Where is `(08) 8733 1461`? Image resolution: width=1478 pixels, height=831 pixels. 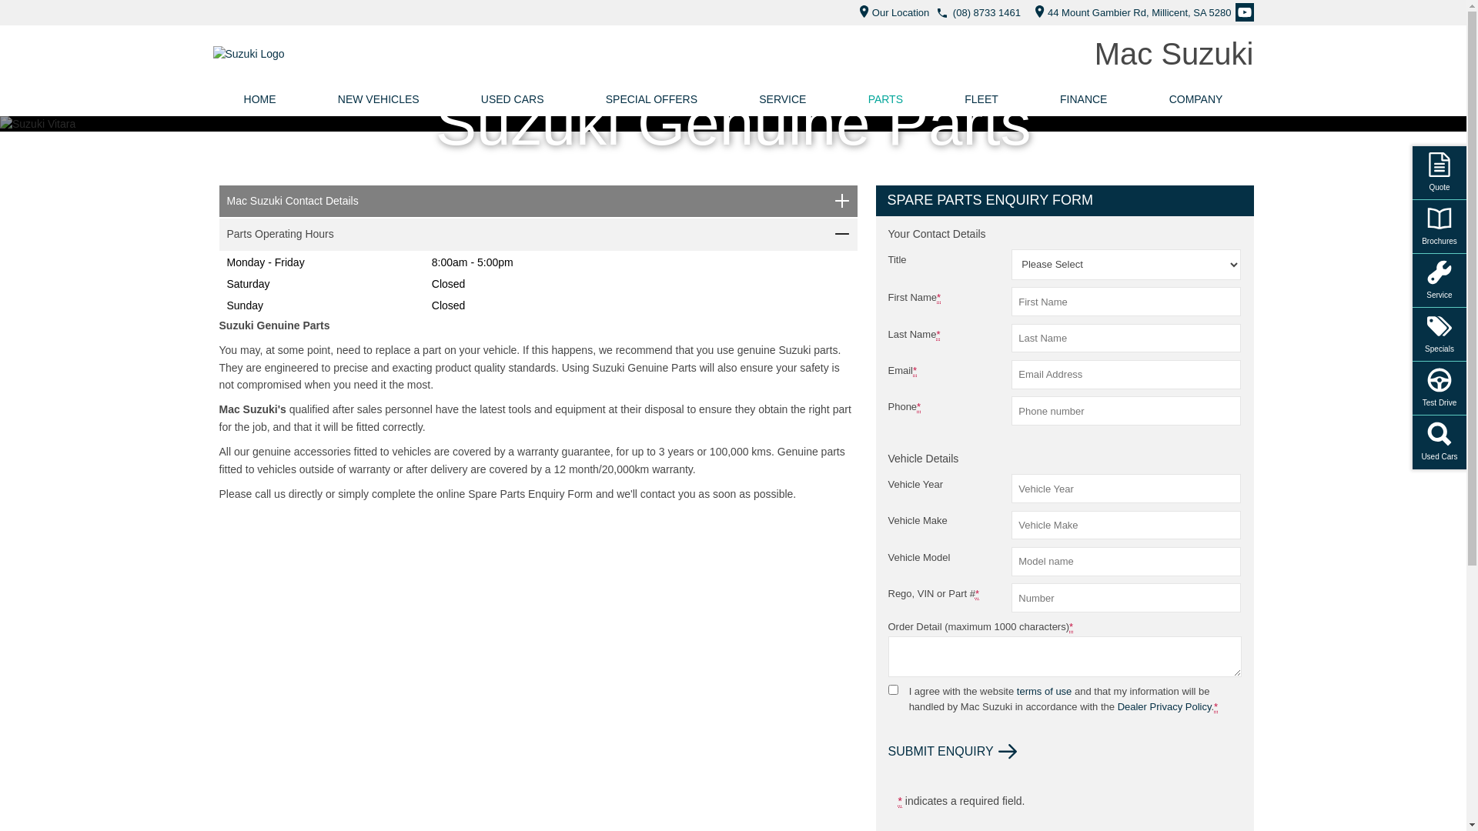
(08) 8733 1461 is located at coordinates (987, 12).